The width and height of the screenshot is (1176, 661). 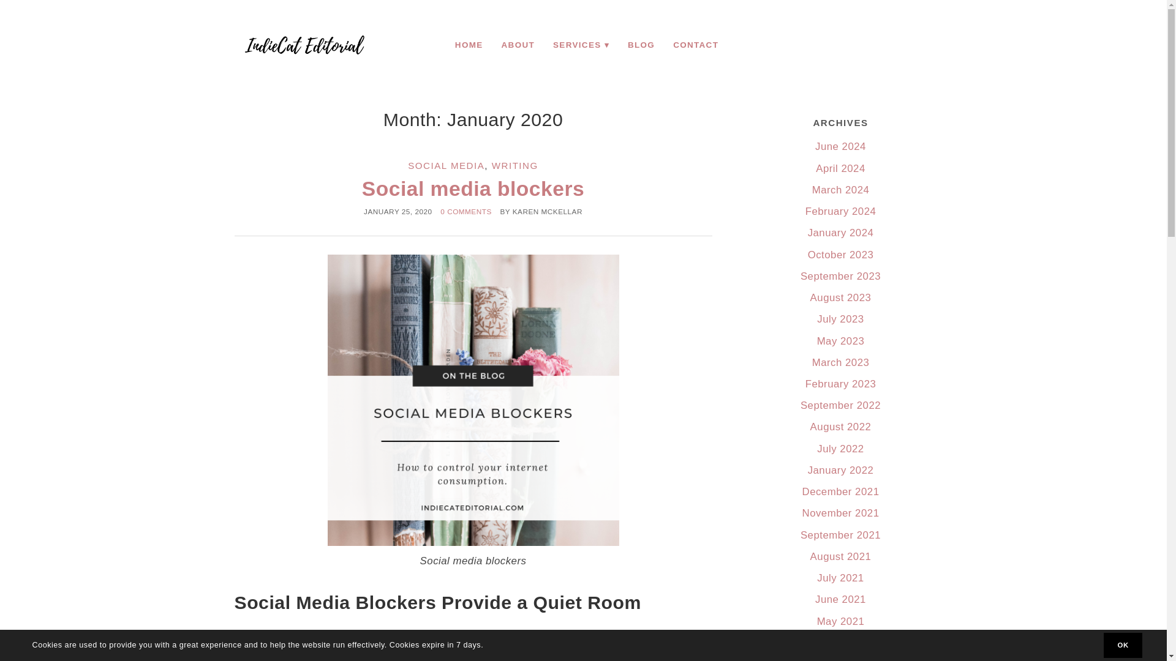 What do you see at coordinates (581, 45) in the screenshot?
I see `SERVICES` at bounding box center [581, 45].